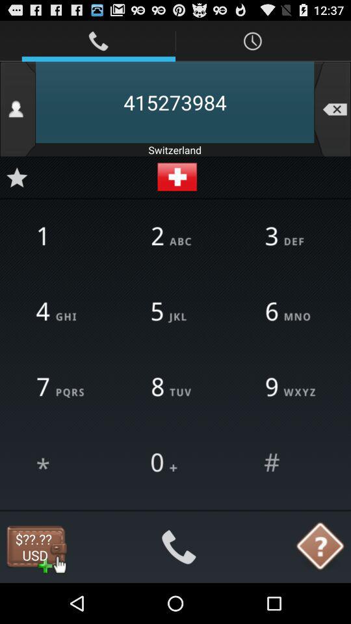 This screenshot has height=624, width=351. What do you see at coordinates (175, 387) in the screenshot?
I see `select the button left to the button 9 wxyz` at bounding box center [175, 387].